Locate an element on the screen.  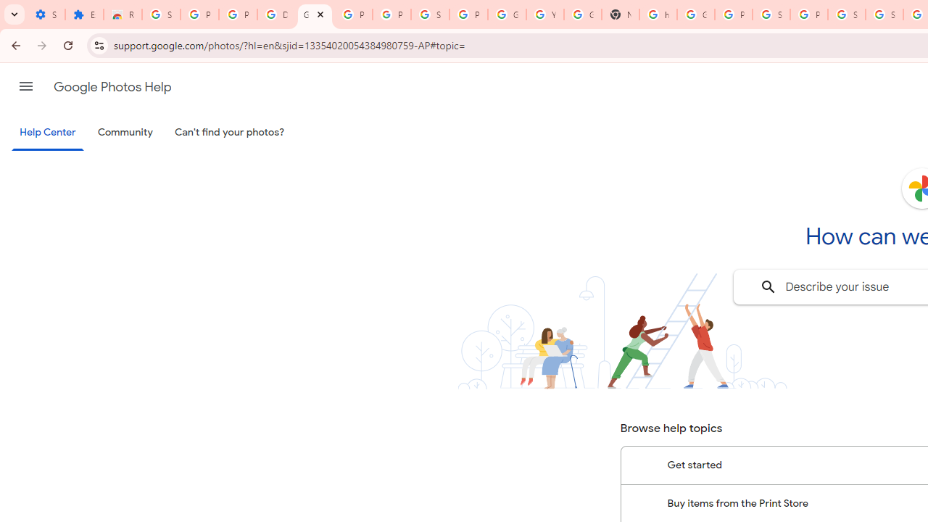
Community is located at coordinates (125, 133).